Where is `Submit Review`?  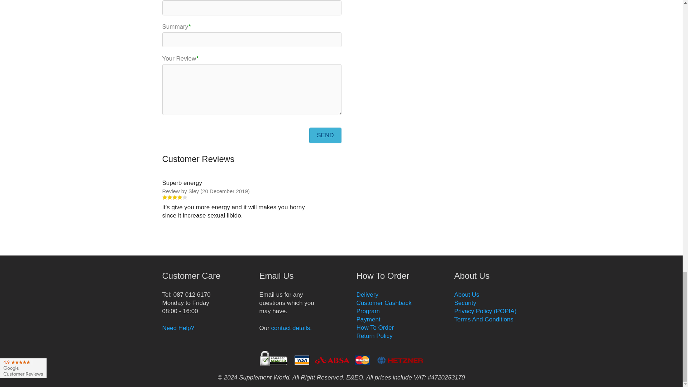
Submit Review is located at coordinates (325, 135).